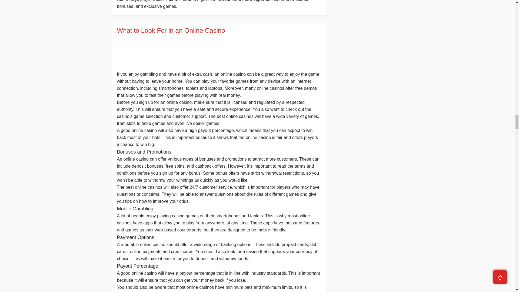  I want to click on What to Look For in an Online Casino, so click(219, 31).